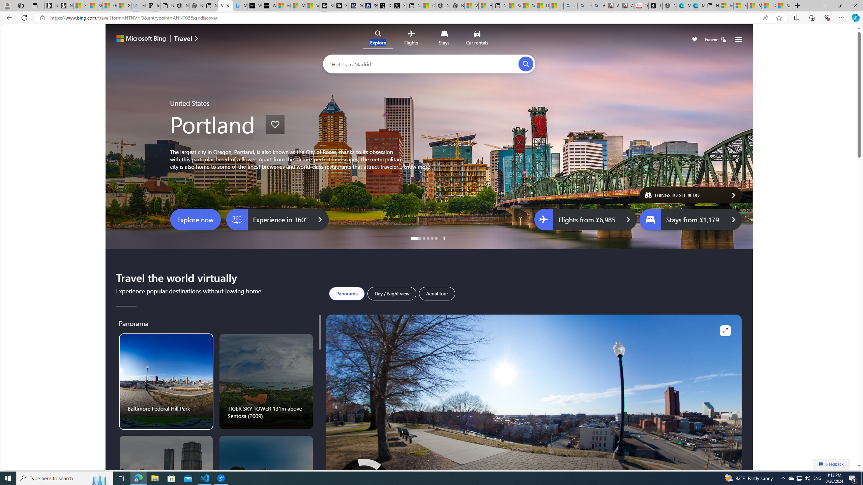 The image size is (863, 485). I want to click on Address and search bar, so click(404, 18).